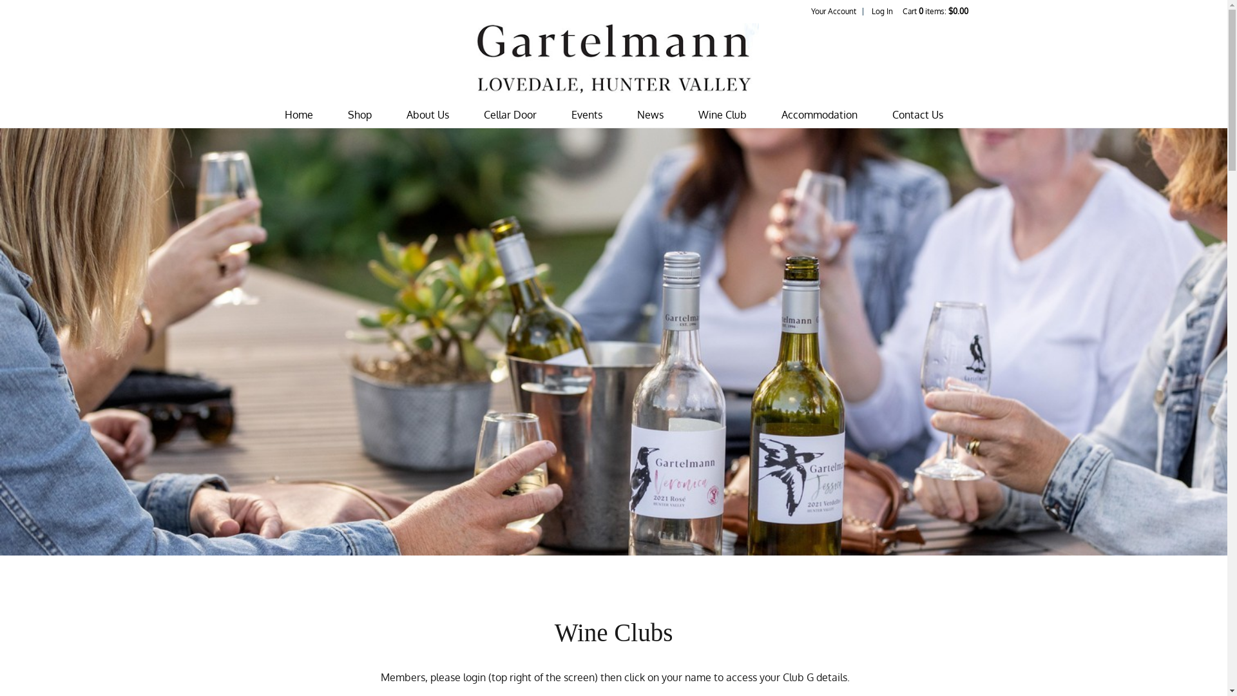 The height and width of the screenshot is (696, 1237). I want to click on Accommodation, so click(819, 115).